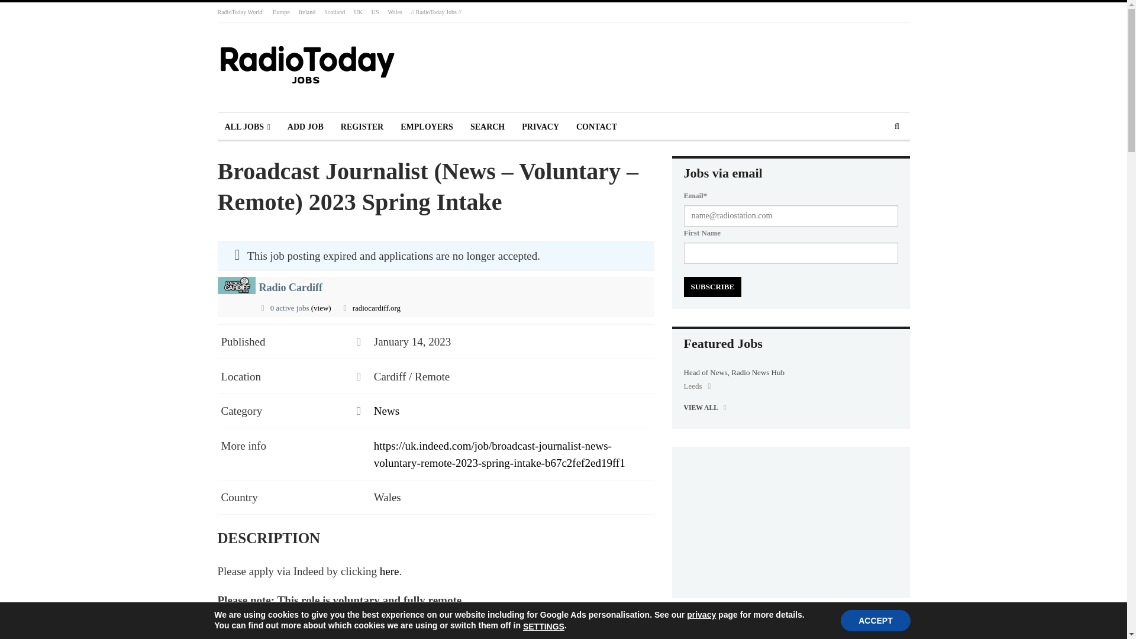  What do you see at coordinates (682, 62) in the screenshot?
I see `Advertisement` at bounding box center [682, 62].